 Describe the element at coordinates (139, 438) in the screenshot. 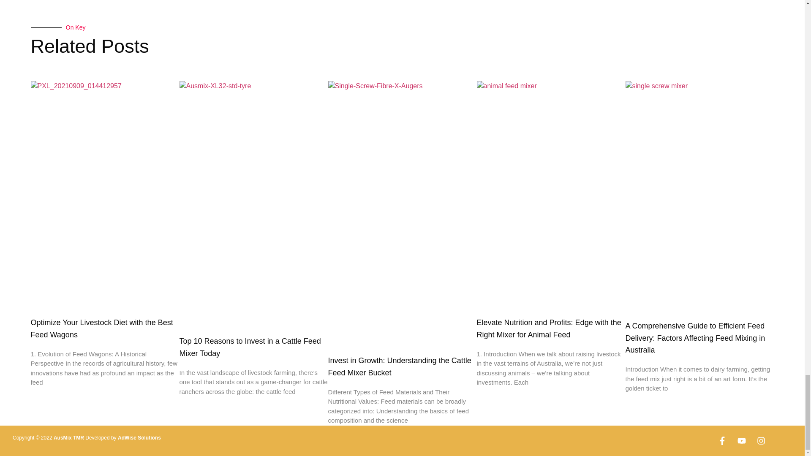

I see `AdWise Solutions` at that location.